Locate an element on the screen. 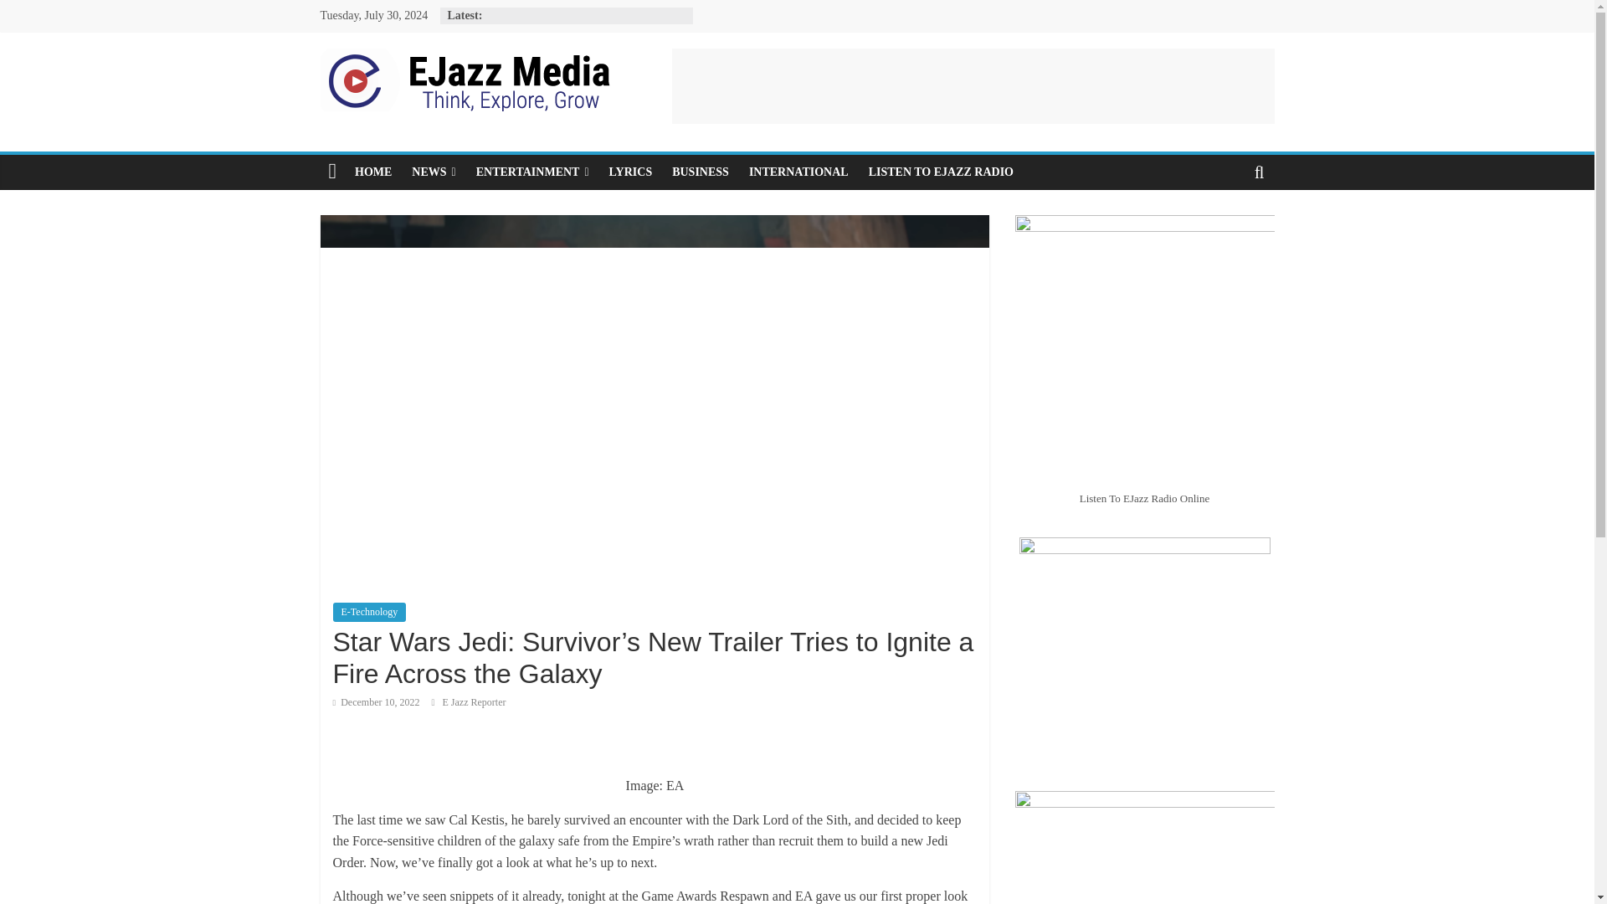 The width and height of the screenshot is (1607, 904). E-Technology is located at coordinates (369, 611).